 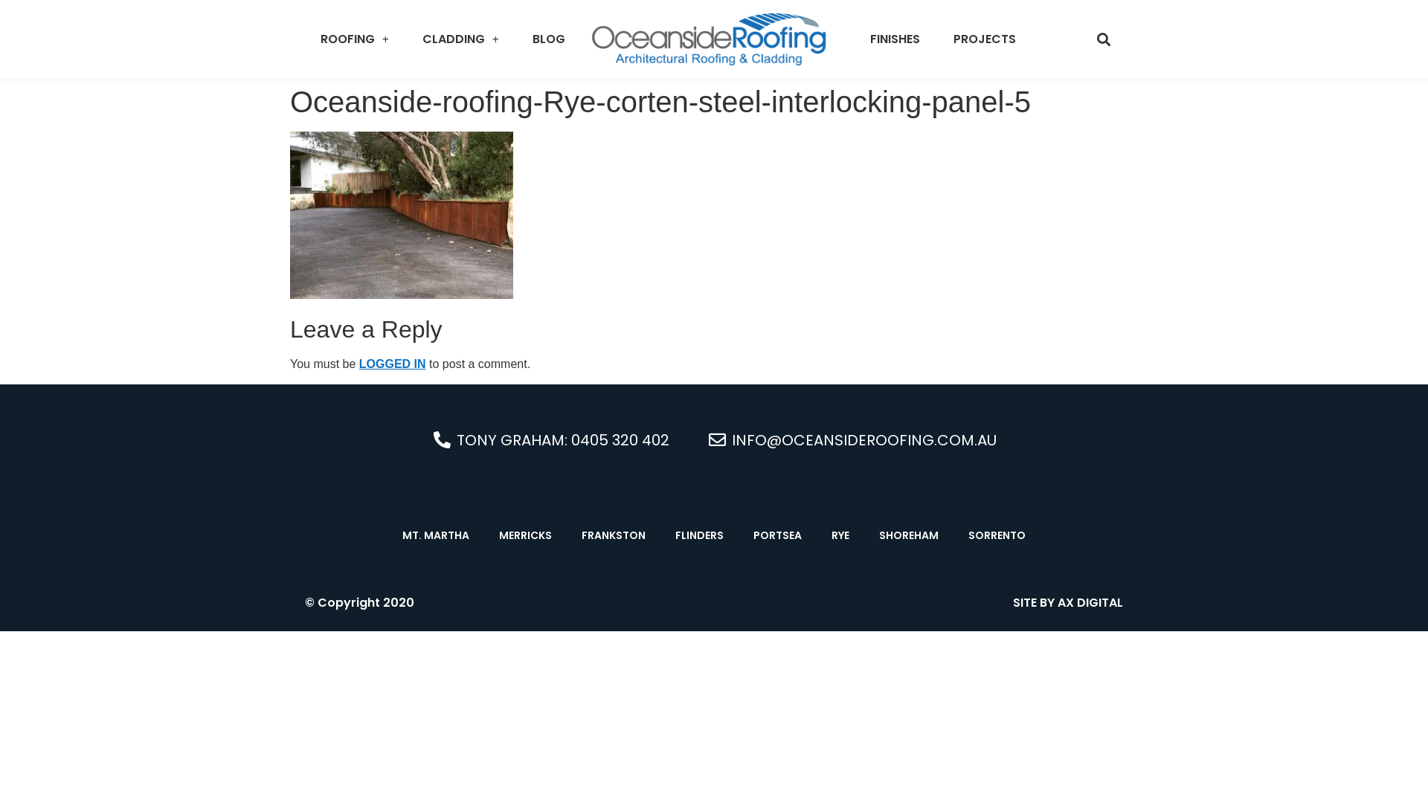 I want to click on LOGGED IN, so click(x=393, y=364).